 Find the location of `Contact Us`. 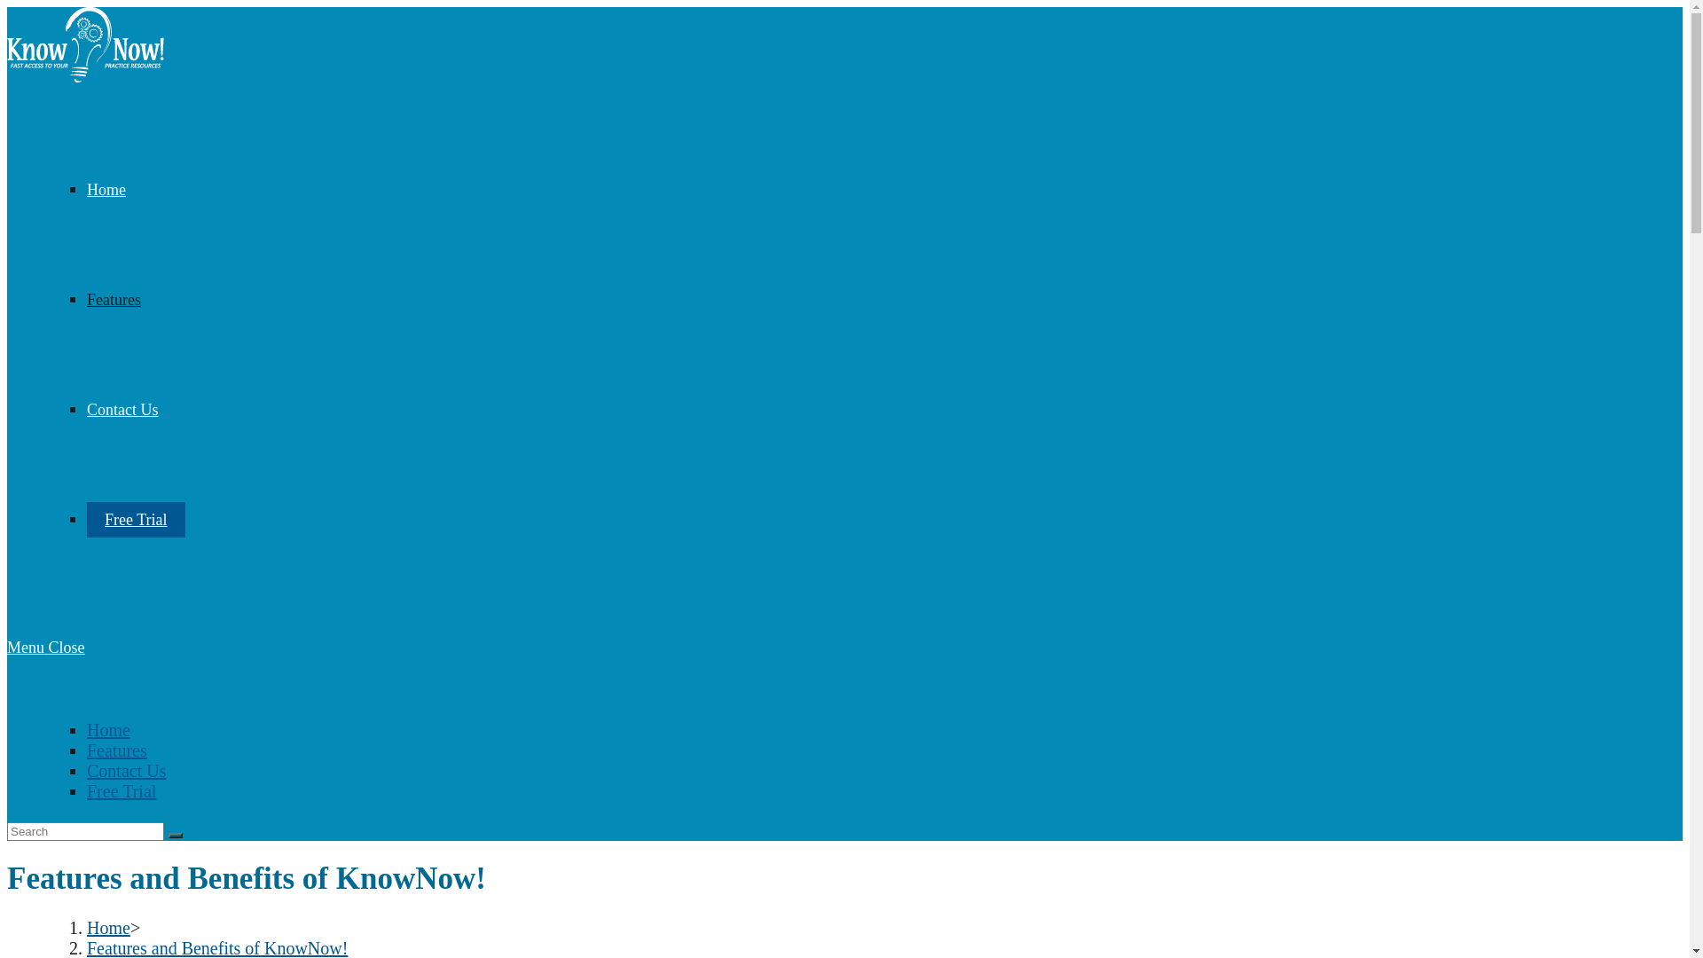

Contact Us is located at coordinates (126, 771).